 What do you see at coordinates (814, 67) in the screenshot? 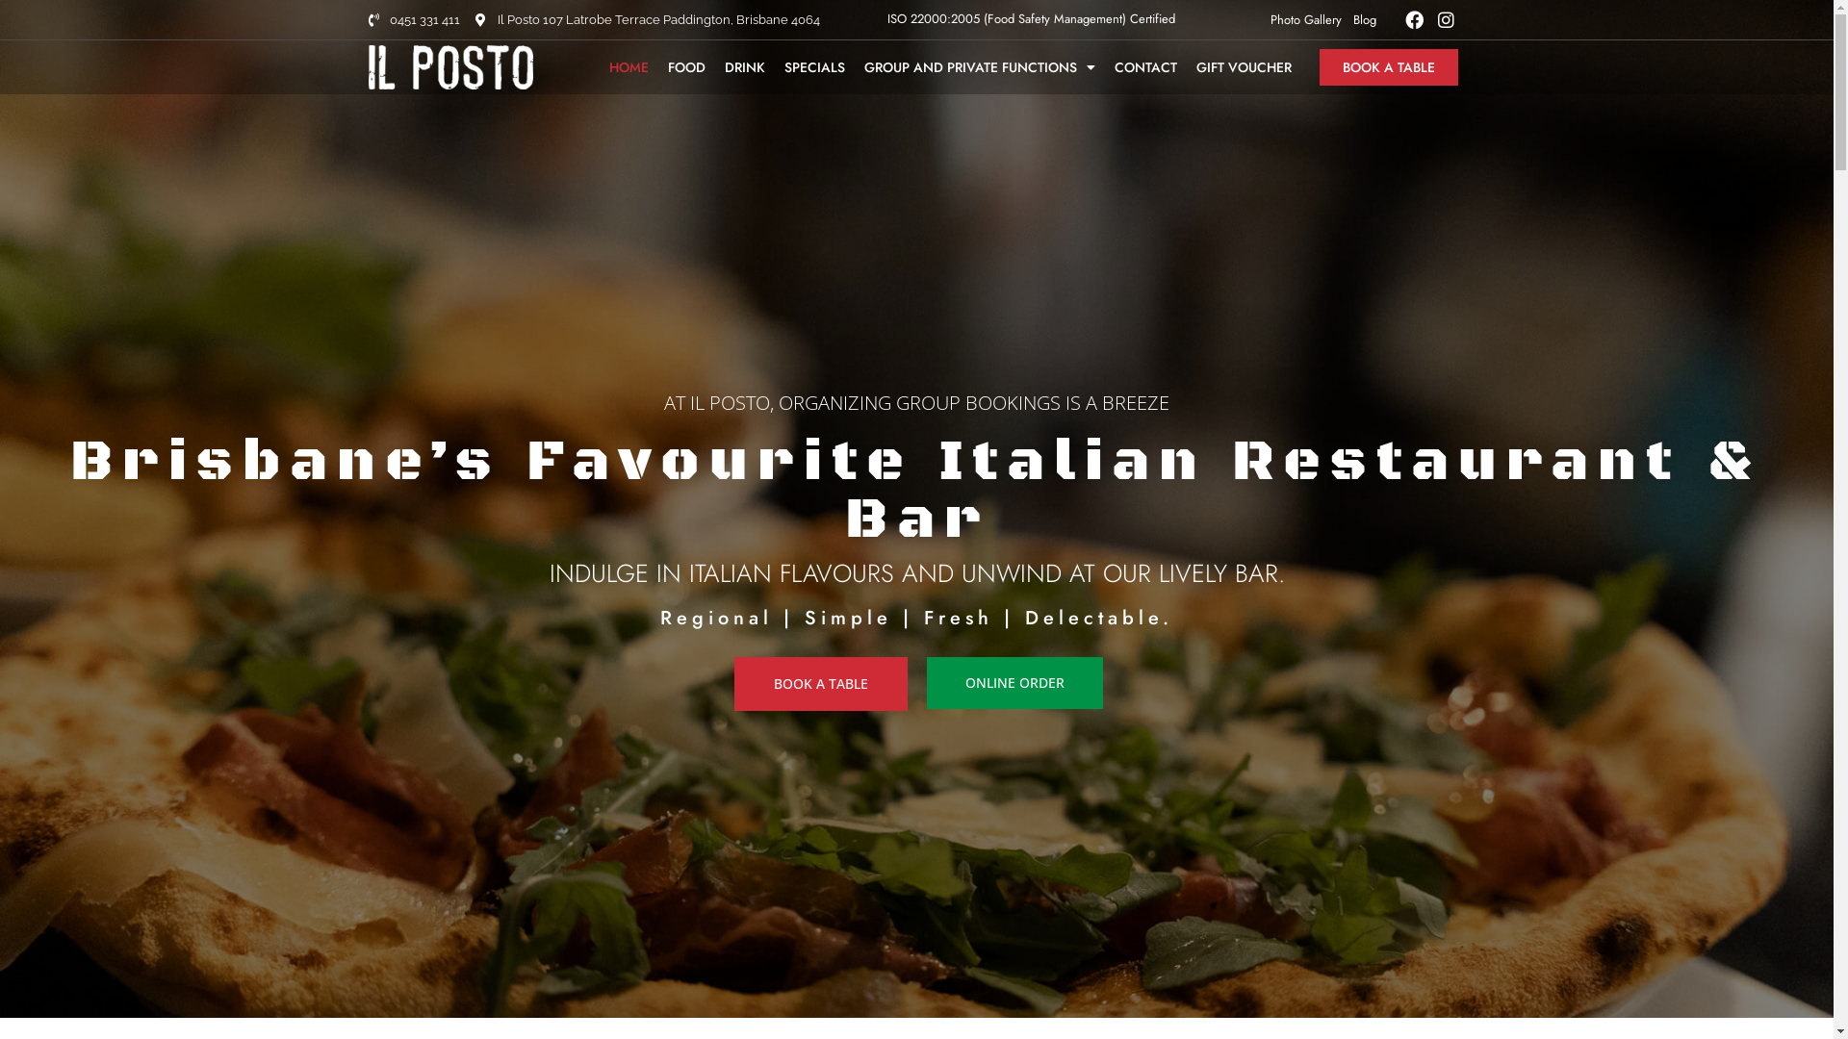
I see `SPECIALS` at bounding box center [814, 67].